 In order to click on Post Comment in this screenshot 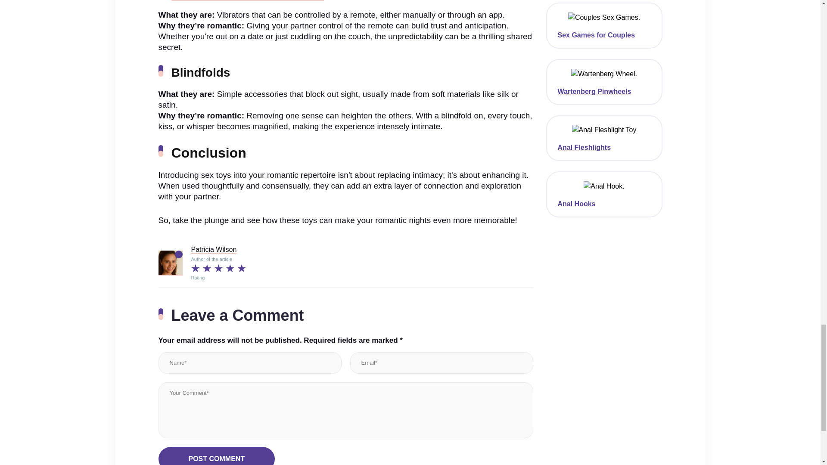, I will do `click(217, 456)`.